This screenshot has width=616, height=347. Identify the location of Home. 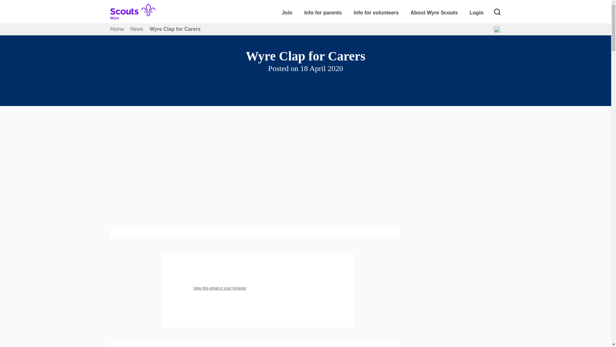
(117, 29).